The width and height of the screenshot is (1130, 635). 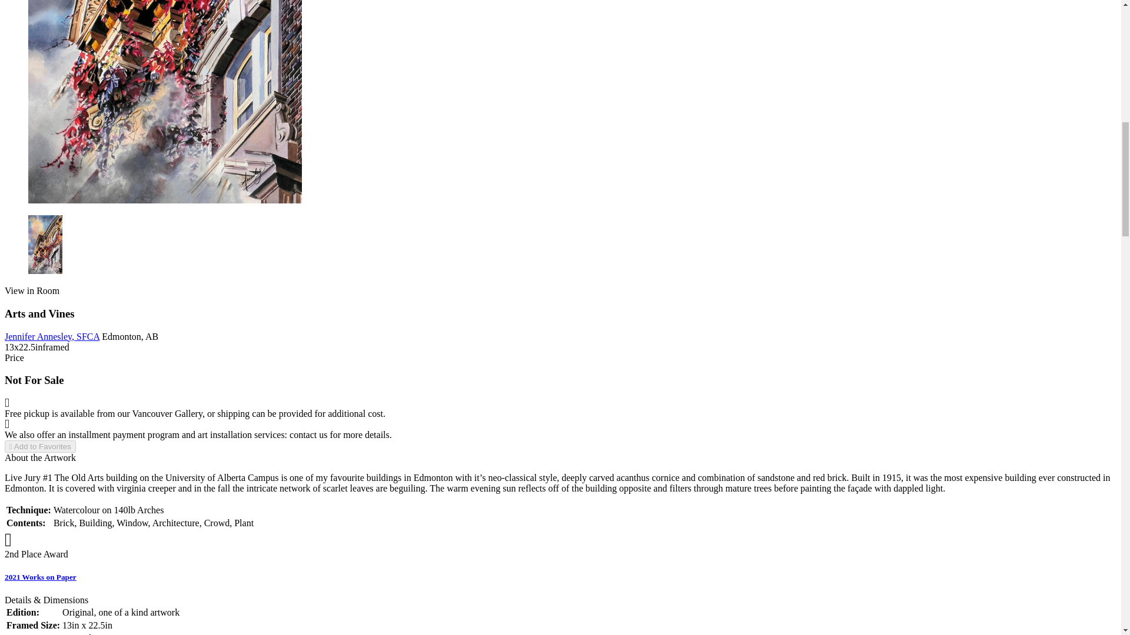 I want to click on Add to Favorites, so click(x=40, y=447).